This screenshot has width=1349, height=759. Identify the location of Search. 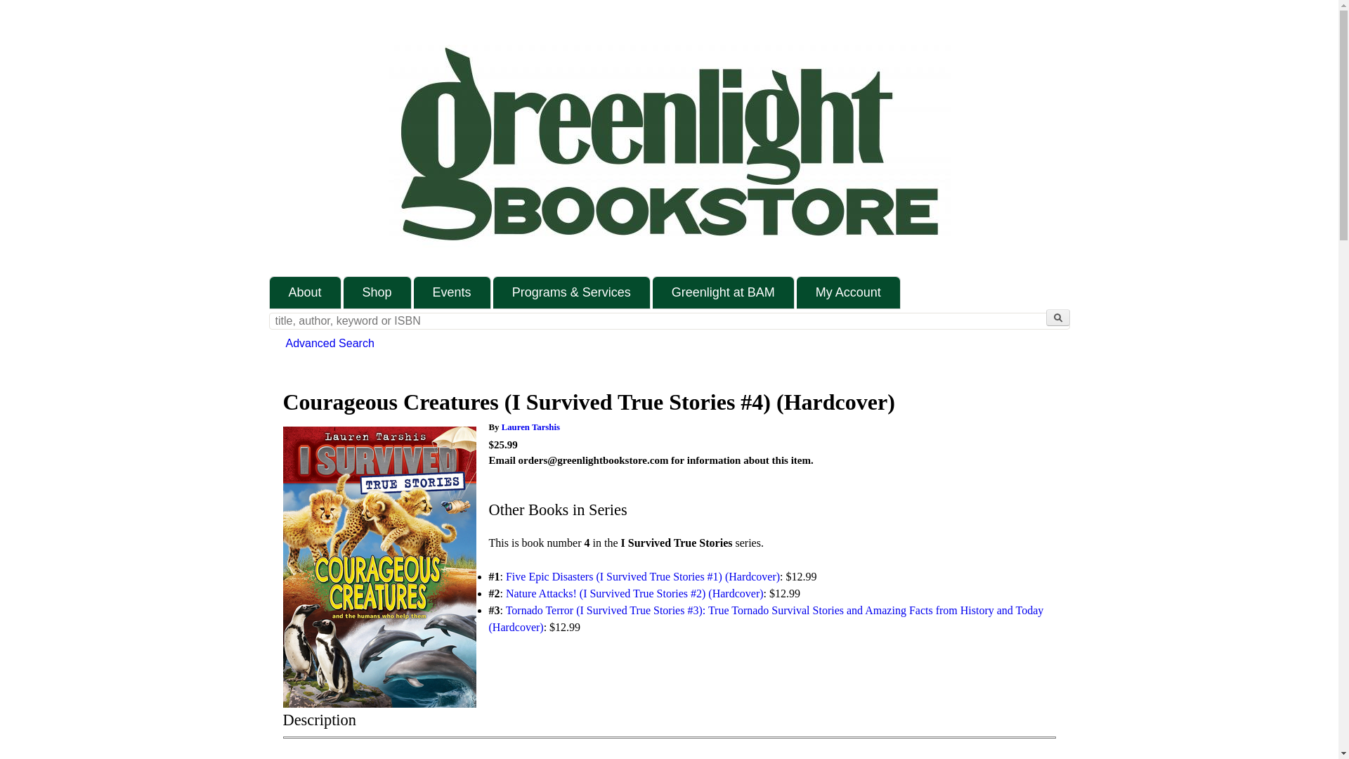
(1057, 318).